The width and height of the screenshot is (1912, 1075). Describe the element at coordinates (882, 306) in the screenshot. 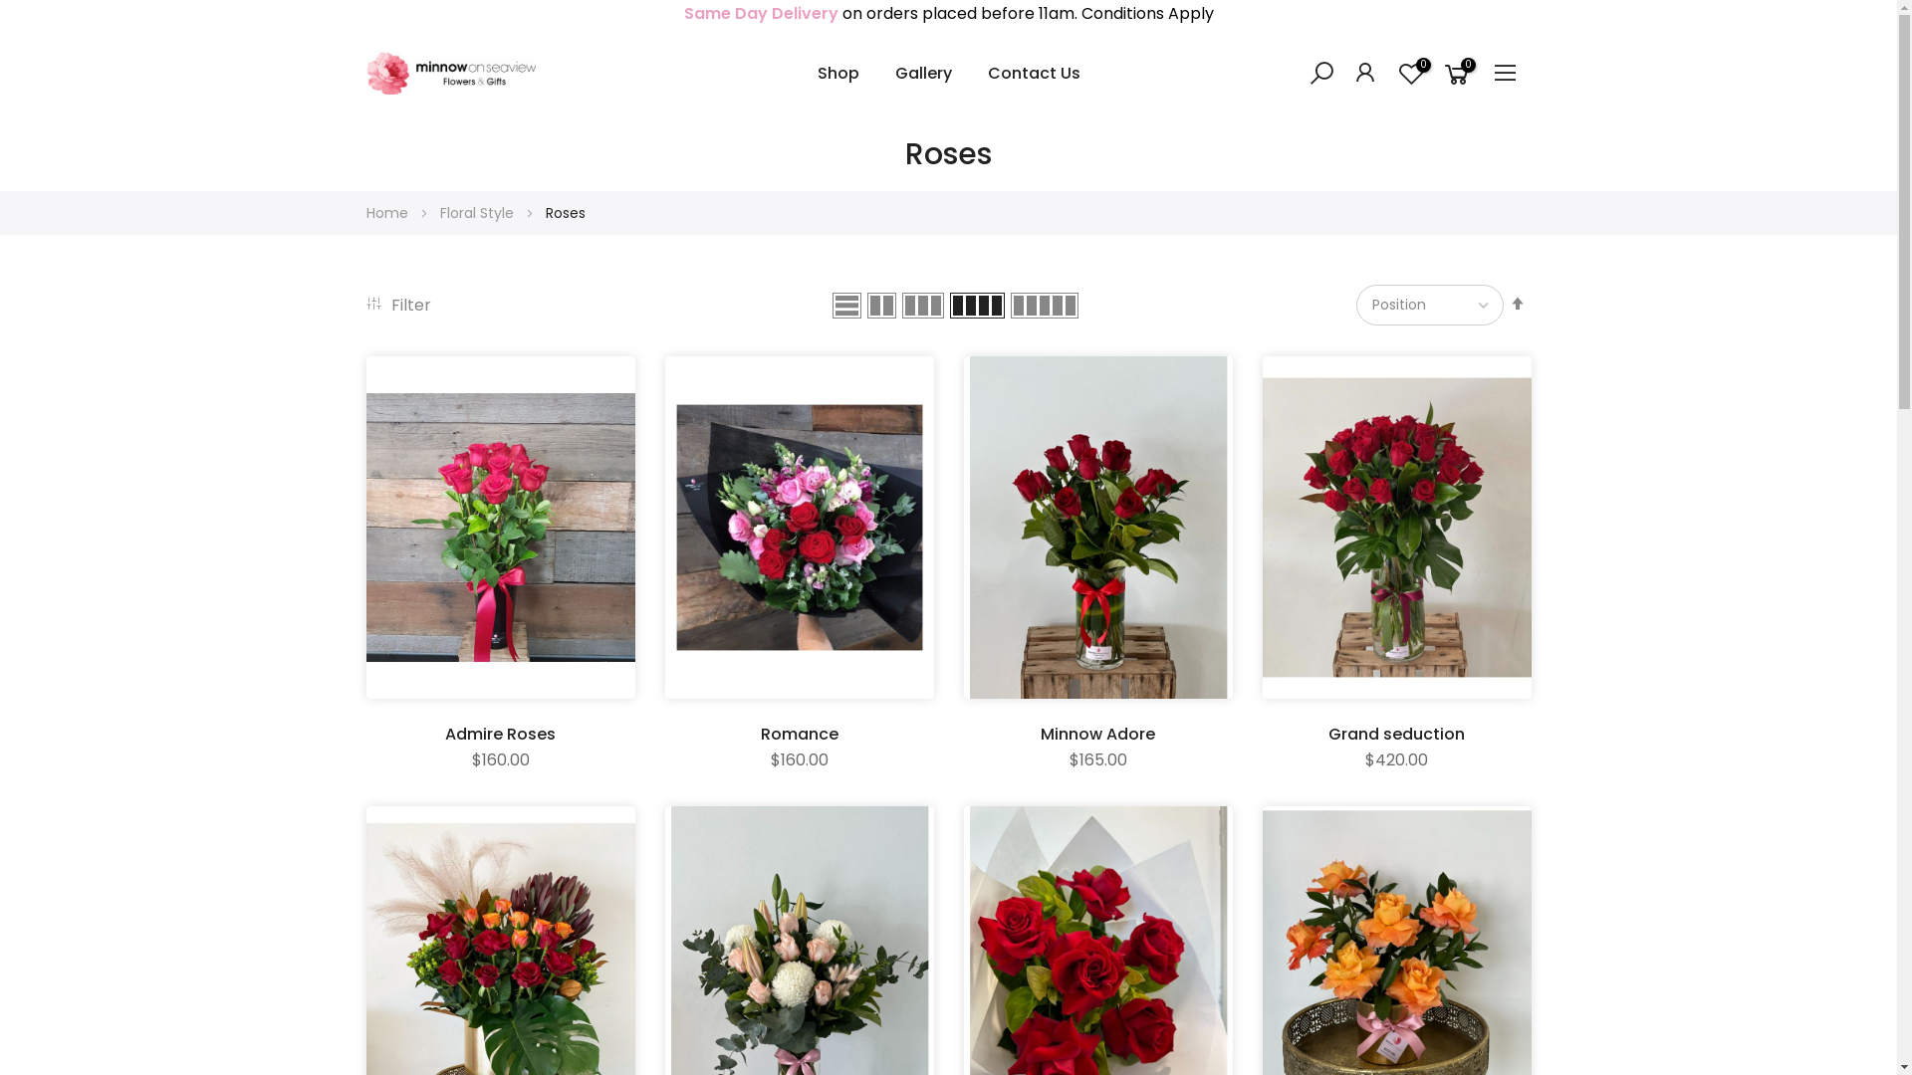

I see `2` at that location.